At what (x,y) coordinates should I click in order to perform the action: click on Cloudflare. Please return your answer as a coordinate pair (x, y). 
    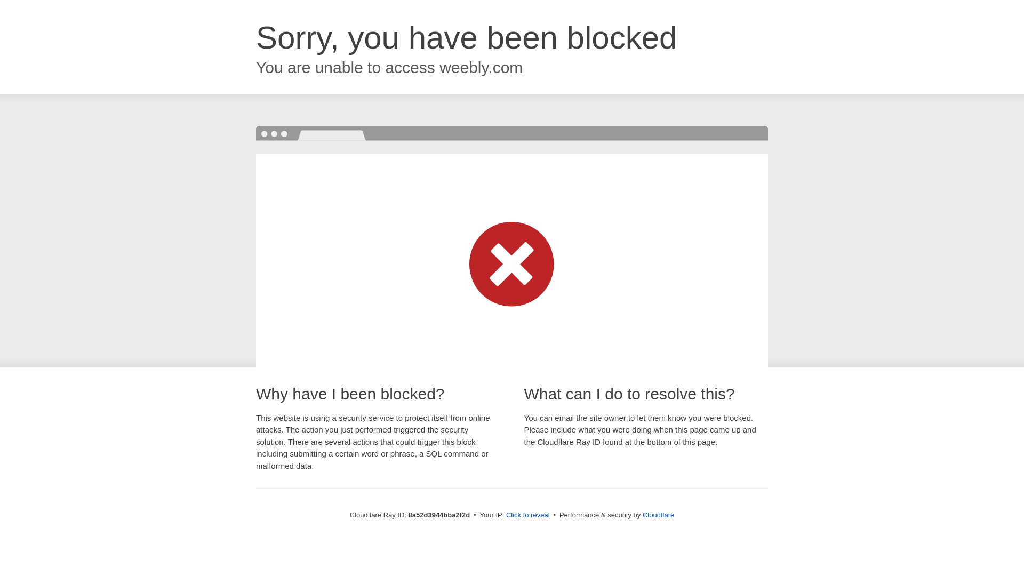
    Looking at the image, I should click on (658, 515).